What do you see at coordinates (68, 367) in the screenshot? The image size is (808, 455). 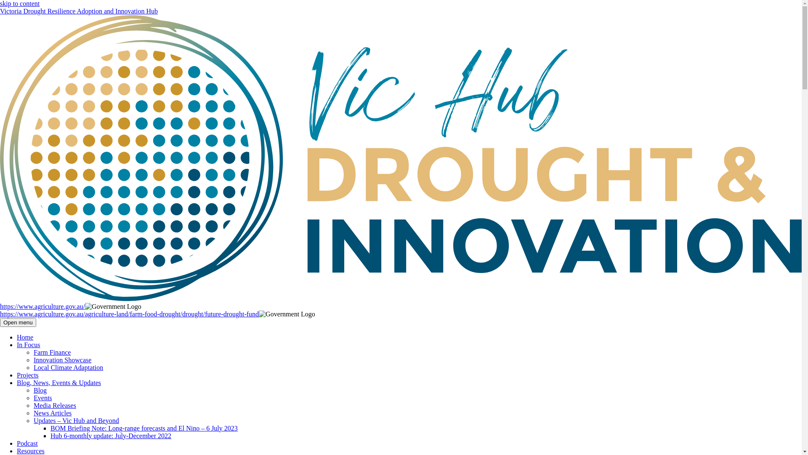 I see `Local Climate Adaptation` at bounding box center [68, 367].